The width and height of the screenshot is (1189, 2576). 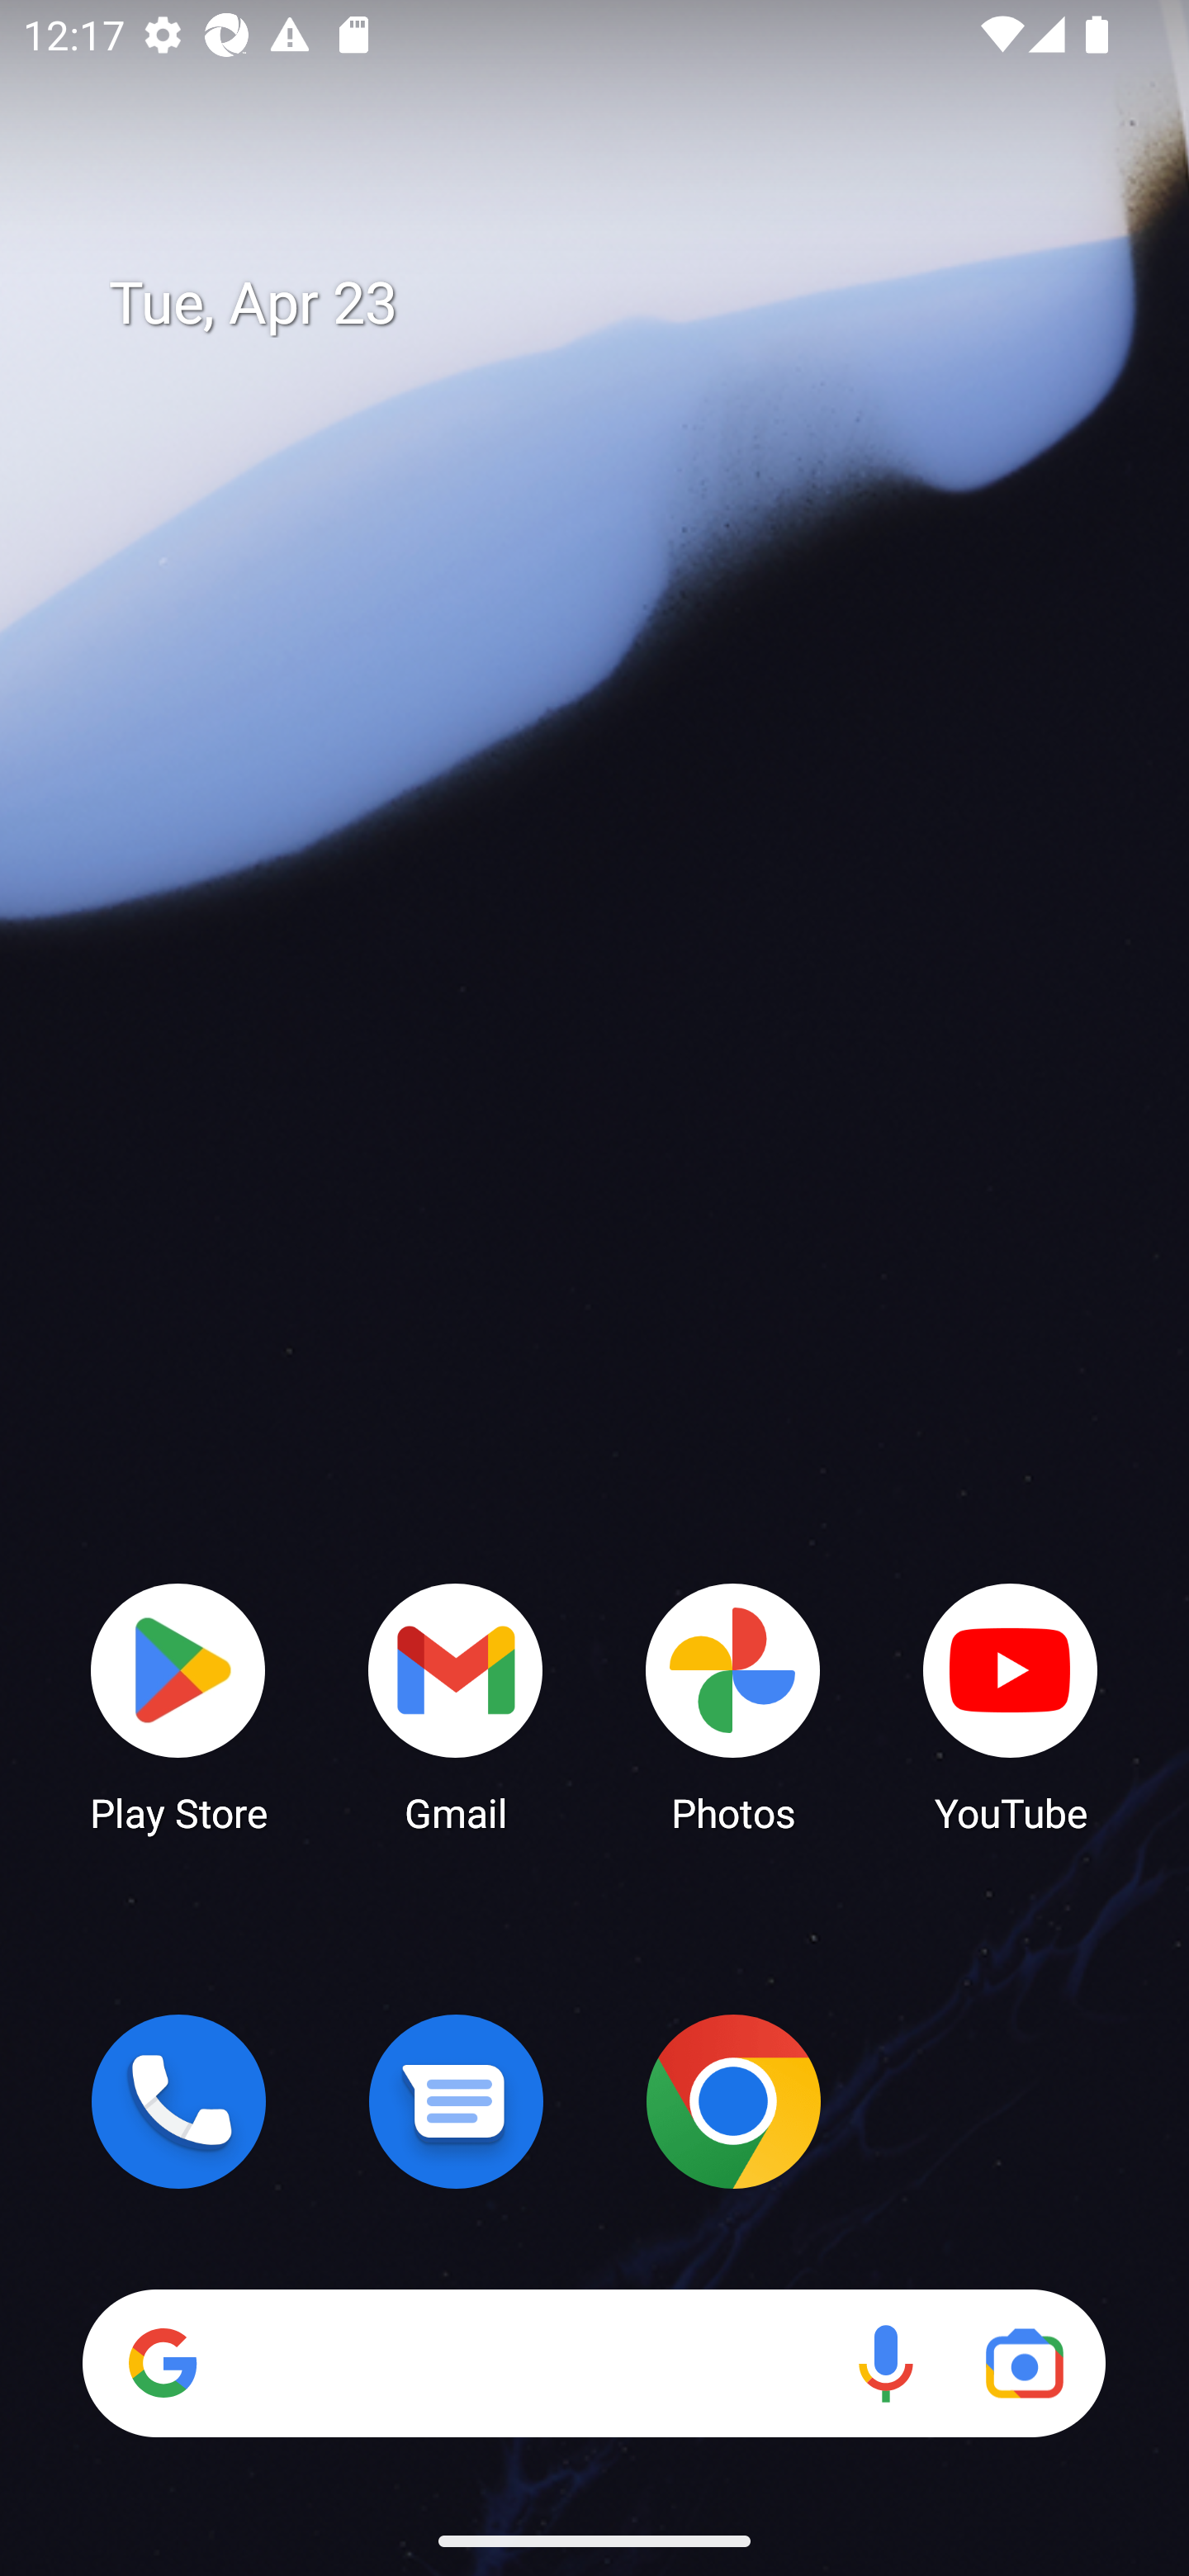 I want to click on Tue, Apr 23, so click(x=618, y=304).